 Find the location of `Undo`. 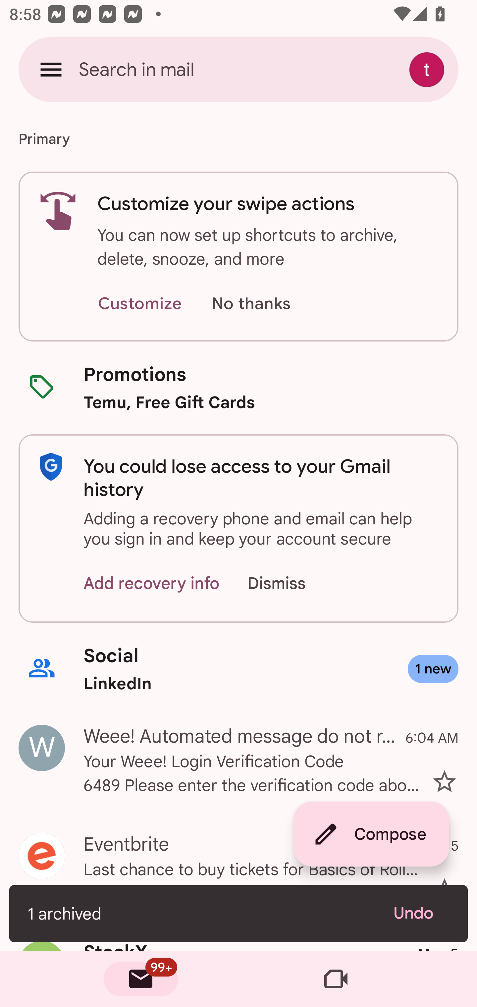

Undo is located at coordinates (421, 913).